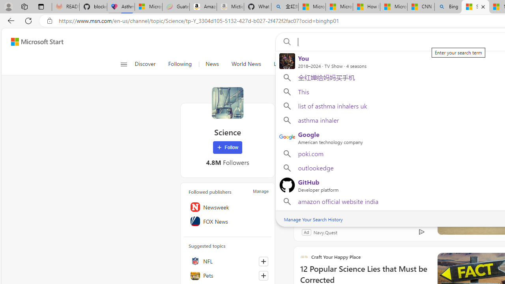  Describe the element at coordinates (475, 7) in the screenshot. I see `Science - MSN` at that location.